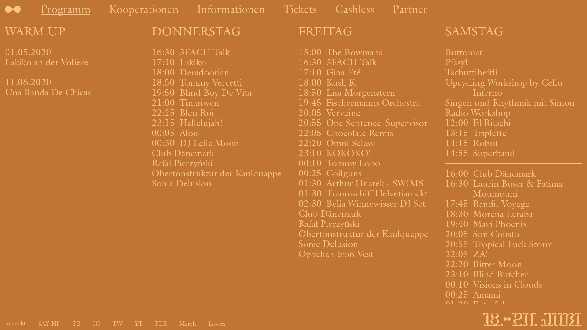 The height and width of the screenshot is (330, 587). Describe the element at coordinates (514, 87) in the screenshot. I see `Upcycling Workshop by Cello Inferno` at that location.